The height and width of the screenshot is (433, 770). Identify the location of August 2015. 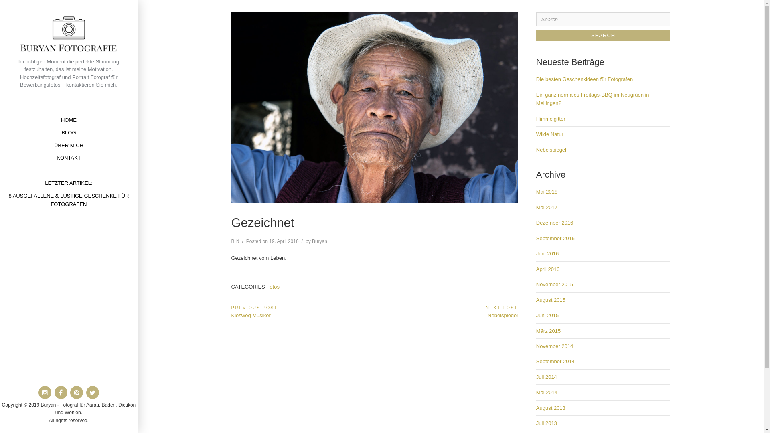
(551, 300).